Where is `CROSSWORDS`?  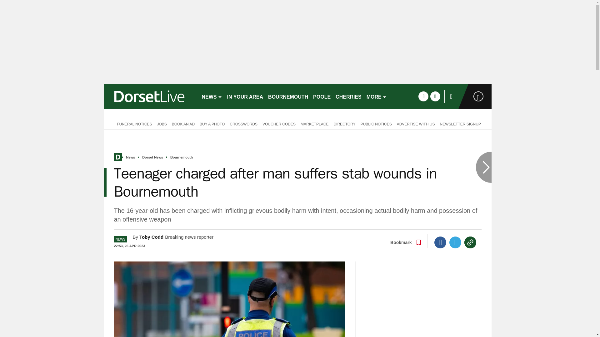
CROSSWORDS is located at coordinates (243, 124).